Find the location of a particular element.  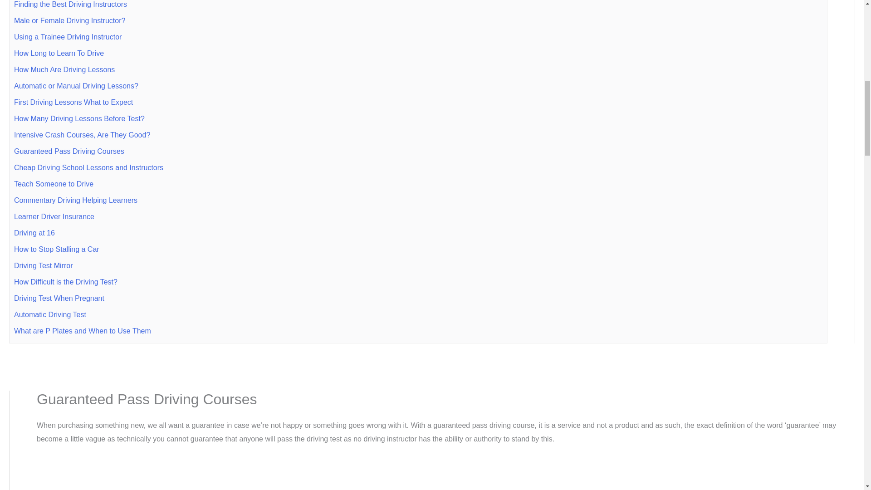

How Many Driving Lessons Before Test? is located at coordinates (79, 118).